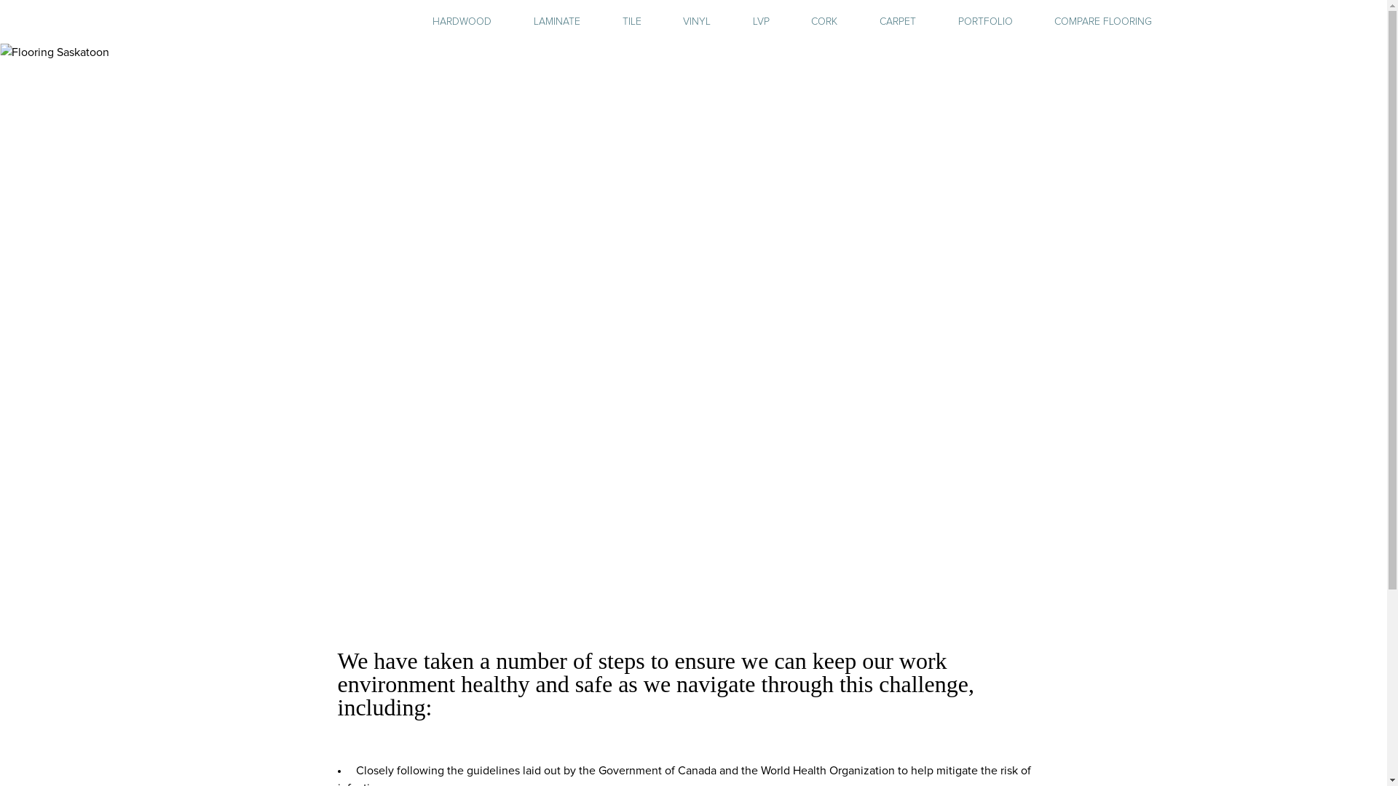  Describe the element at coordinates (898, 22) in the screenshot. I see `CARPET` at that location.